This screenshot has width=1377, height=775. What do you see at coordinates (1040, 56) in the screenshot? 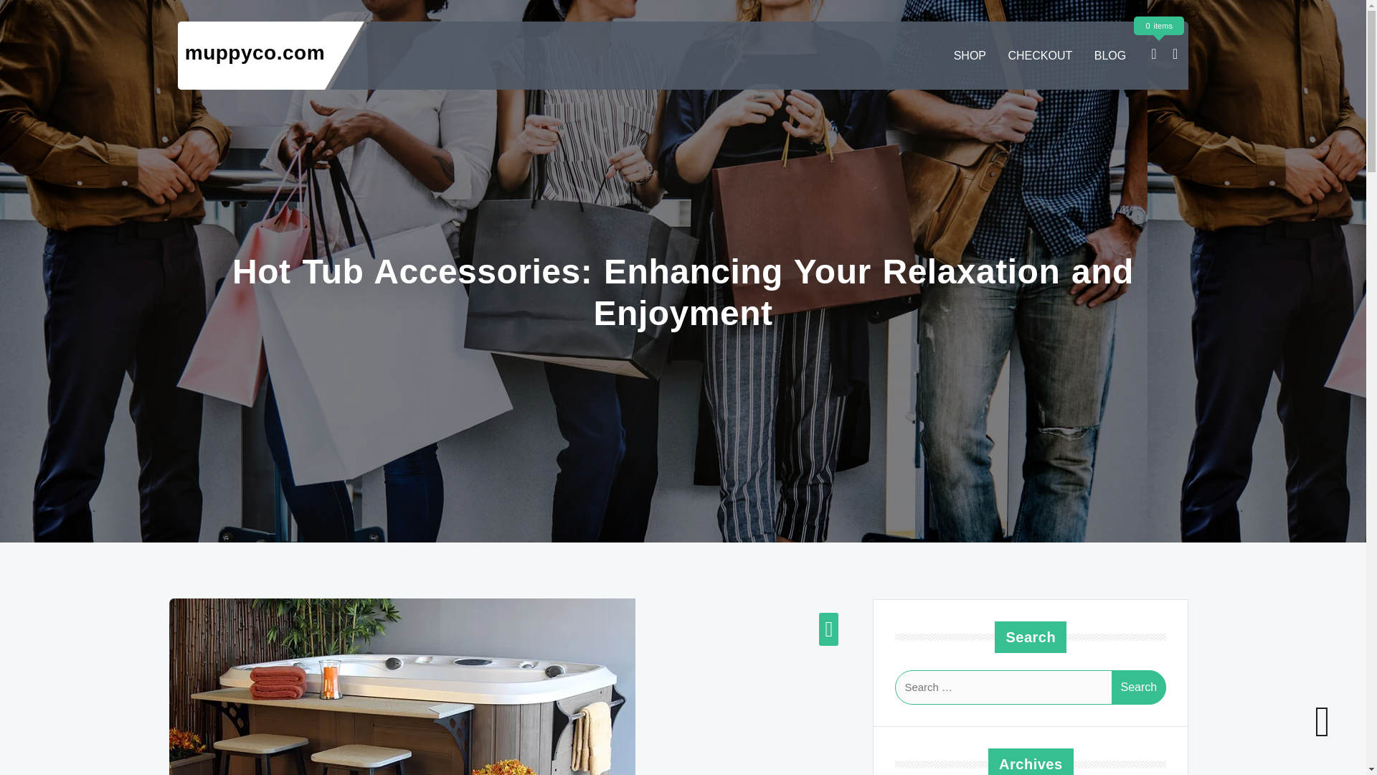
I see `CHECKOUT` at bounding box center [1040, 56].